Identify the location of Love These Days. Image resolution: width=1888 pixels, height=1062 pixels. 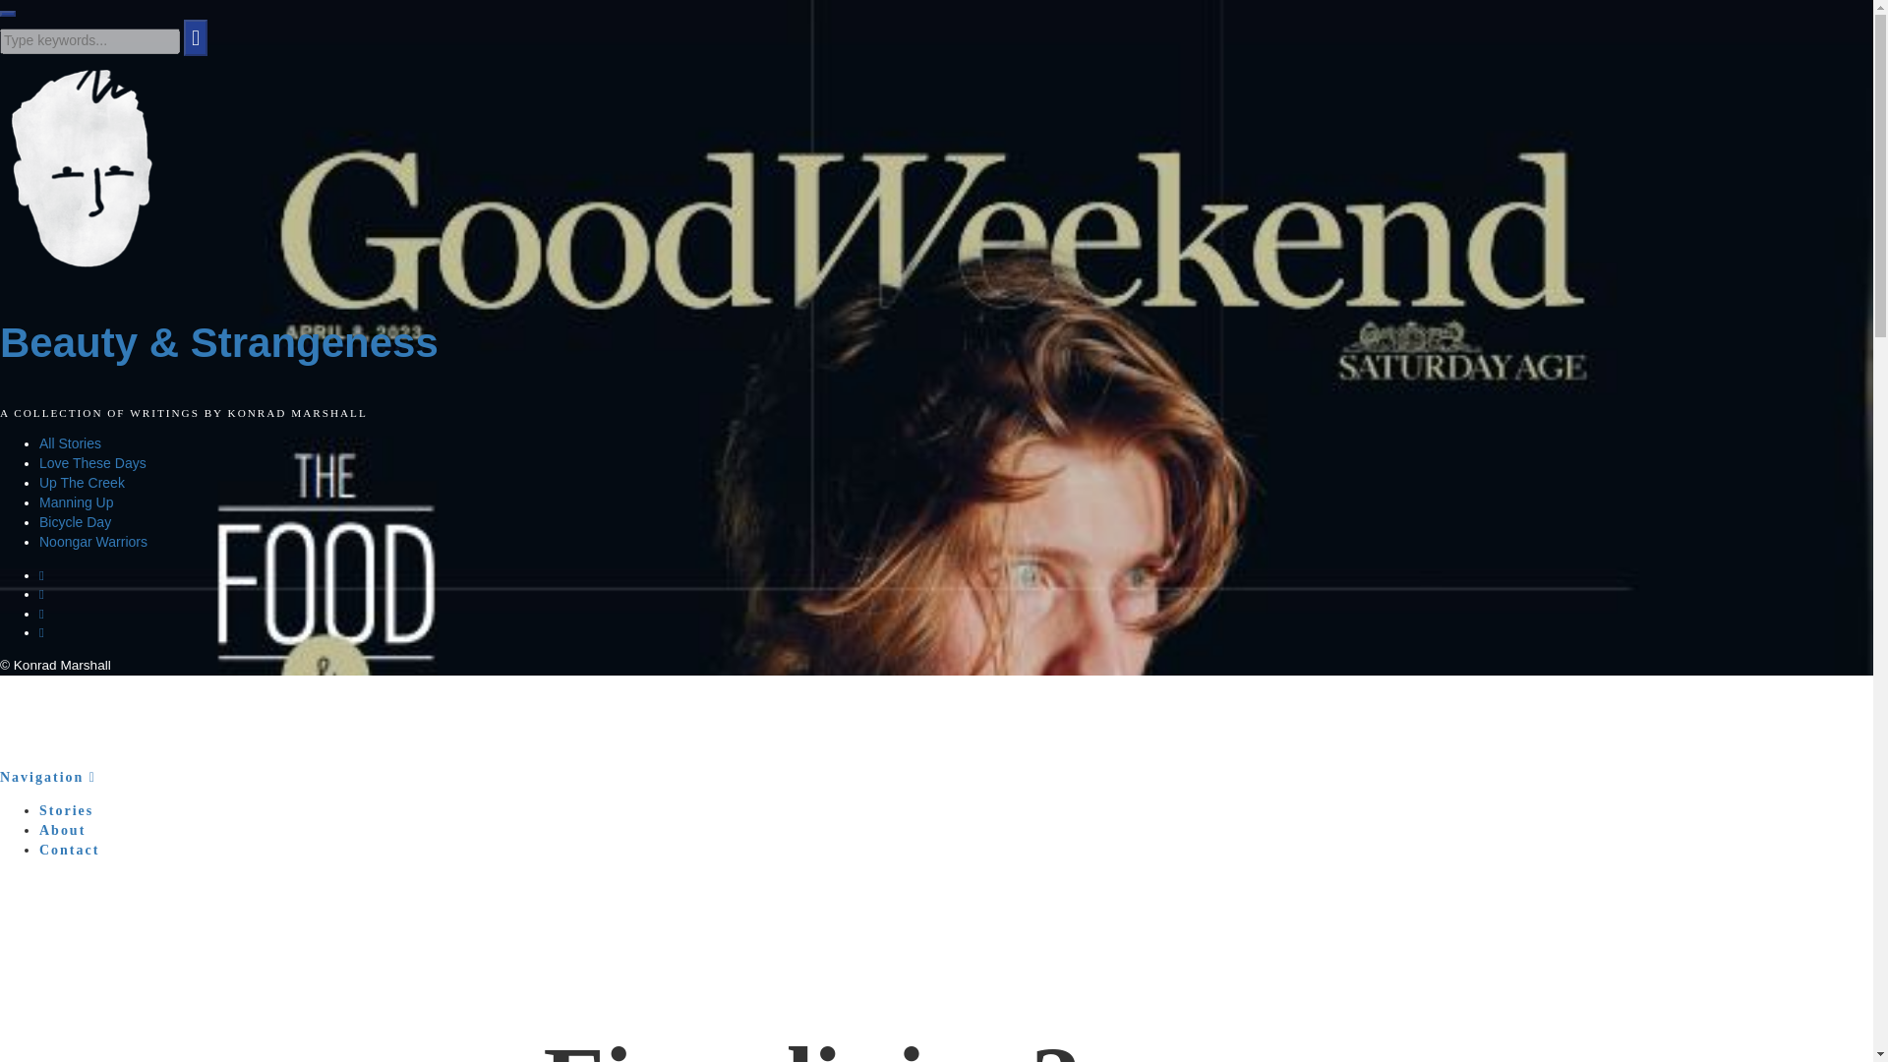
(92, 463).